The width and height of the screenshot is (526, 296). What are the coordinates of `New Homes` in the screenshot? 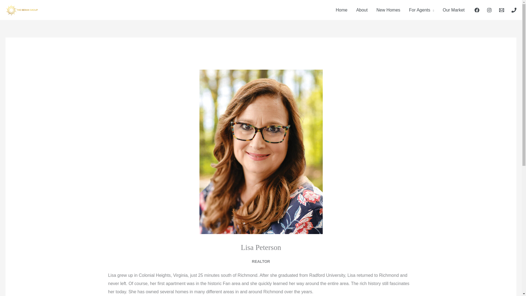 It's located at (388, 10).